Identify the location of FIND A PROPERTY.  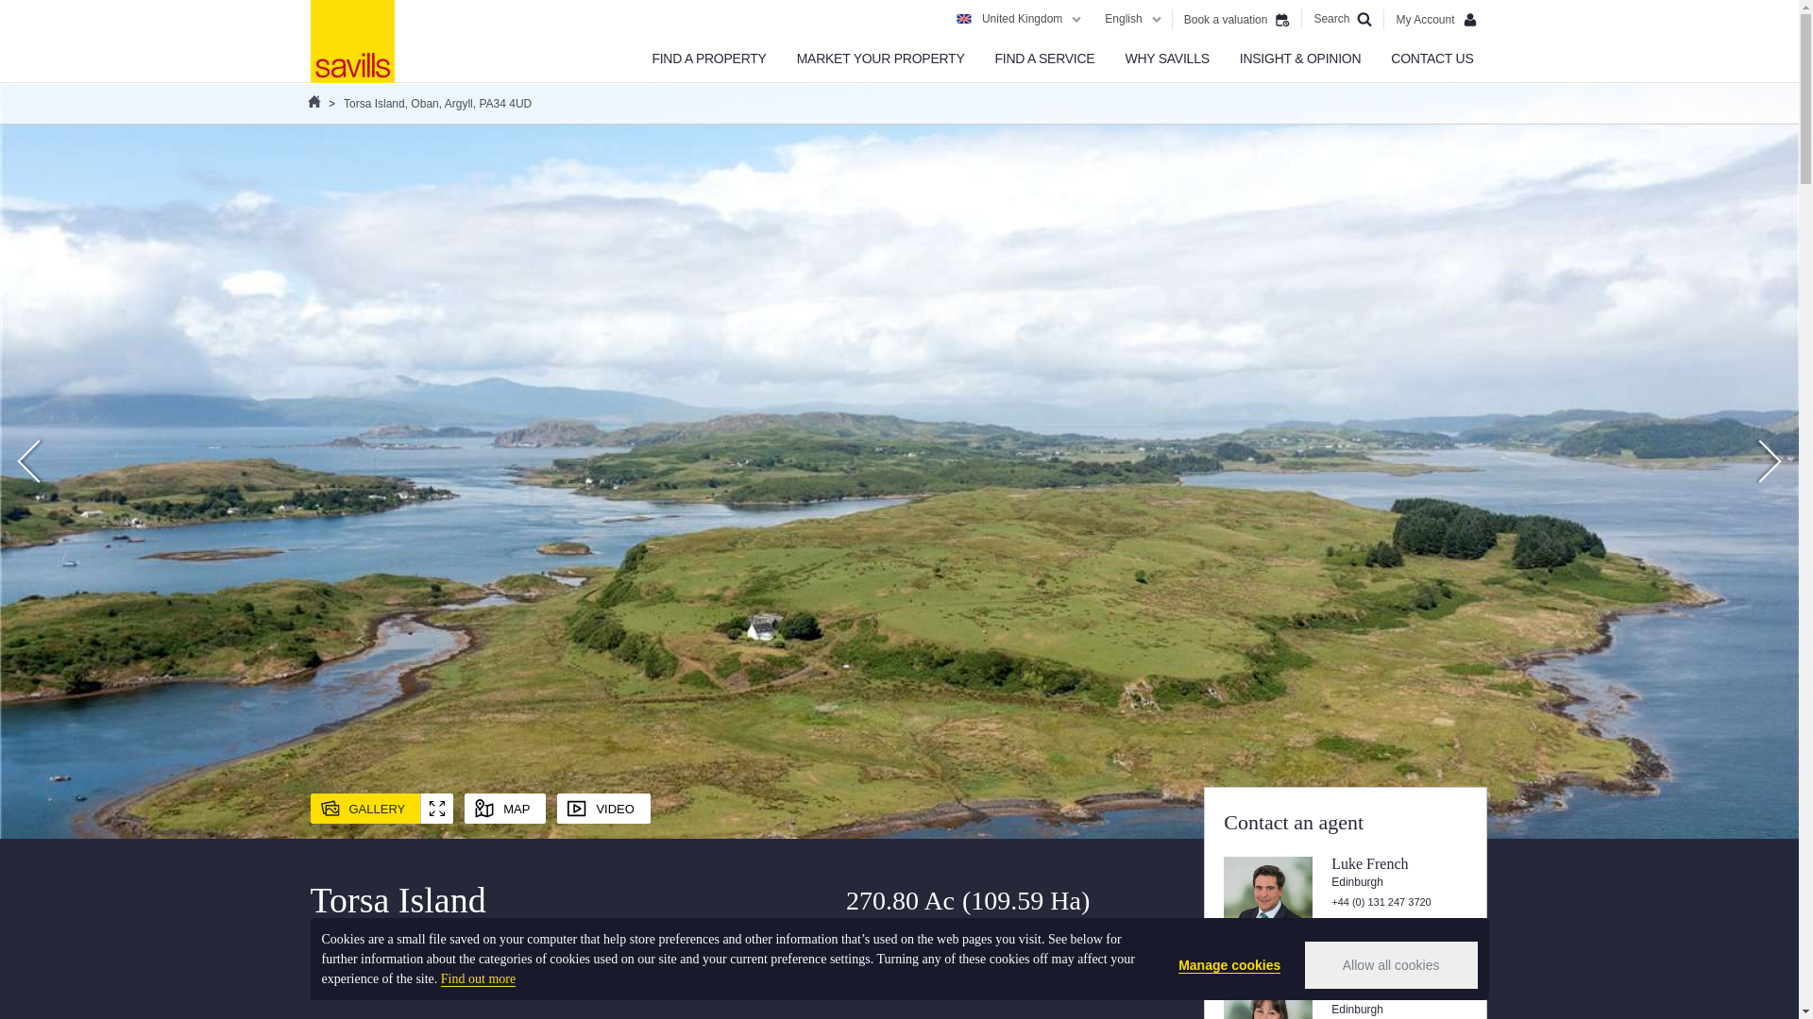
(708, 58).